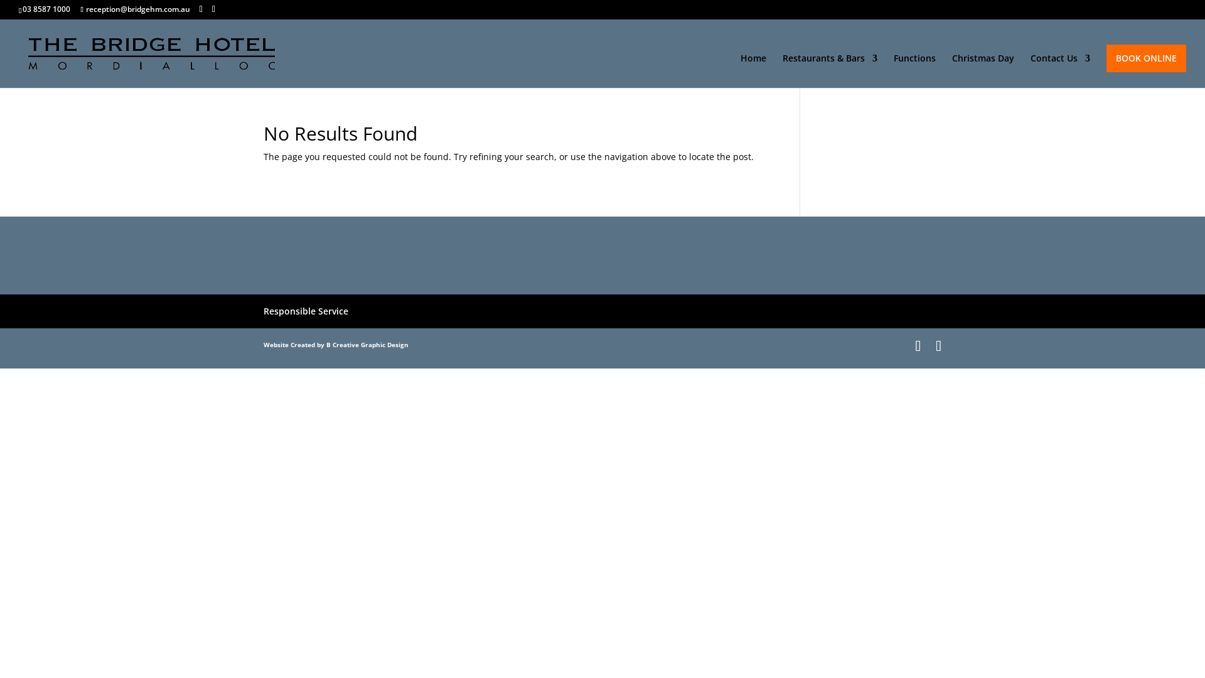  I want to click on Responsible Service, so click(306, 311).